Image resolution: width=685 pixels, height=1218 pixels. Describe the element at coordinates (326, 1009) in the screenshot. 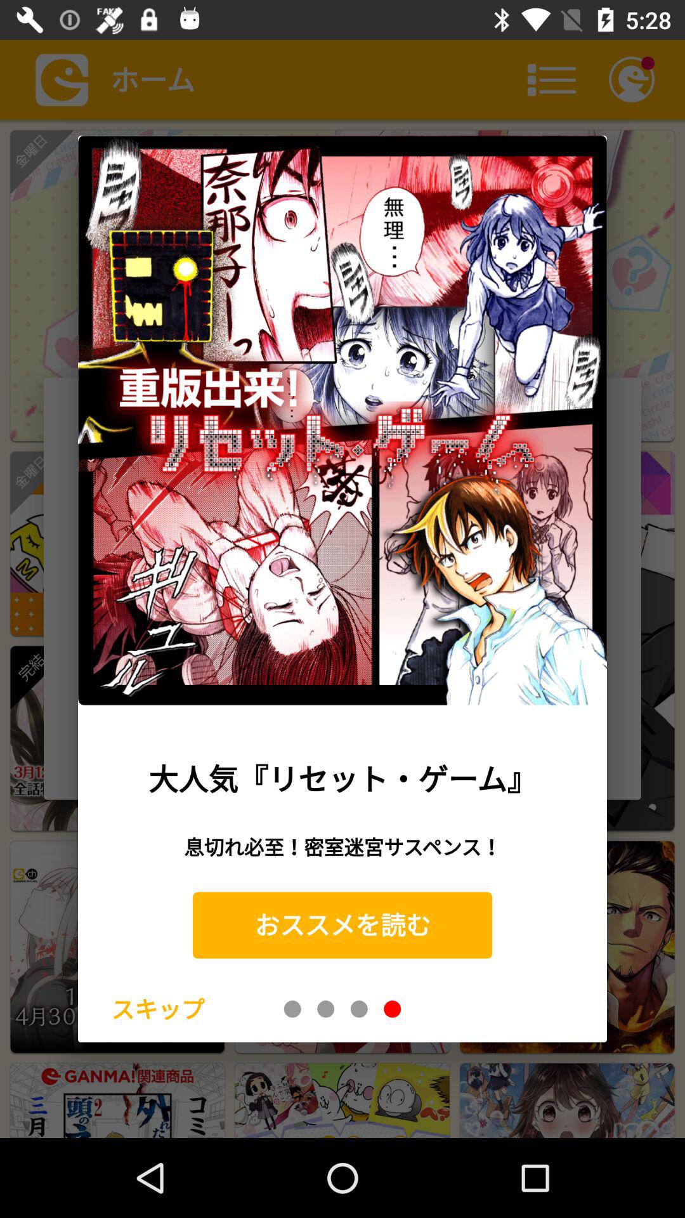

I see `window two` at that location.